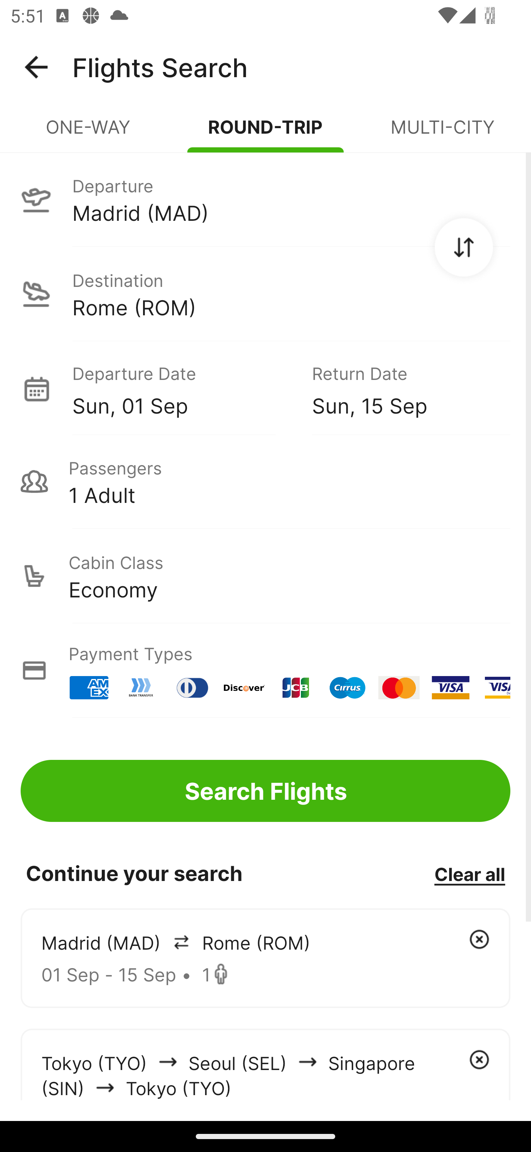  What do you see at coordinates (265, 671) in the screenshot?
I see `Payment Types` at bounding box center [265, 671].